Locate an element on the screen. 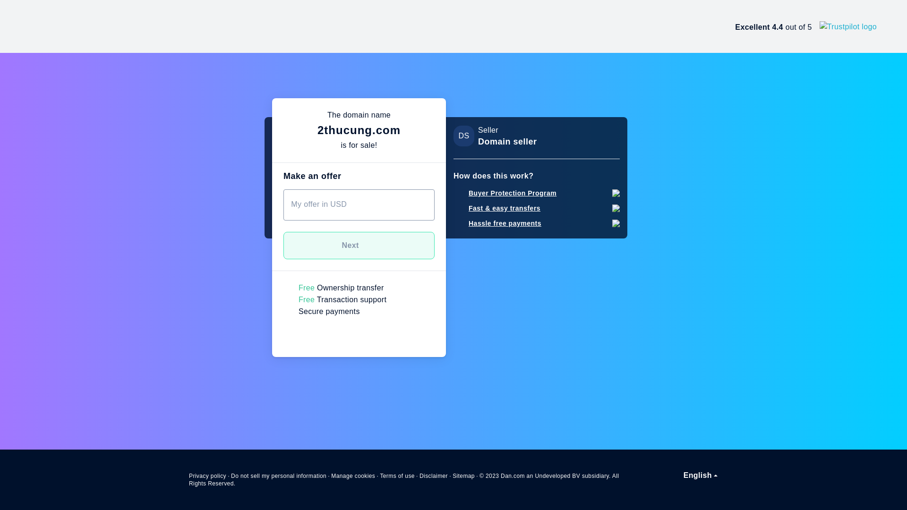 The height and width of the screenshot is (510, 907). Excellent 4.4 out of 5 is located at coordinates (806, 26).